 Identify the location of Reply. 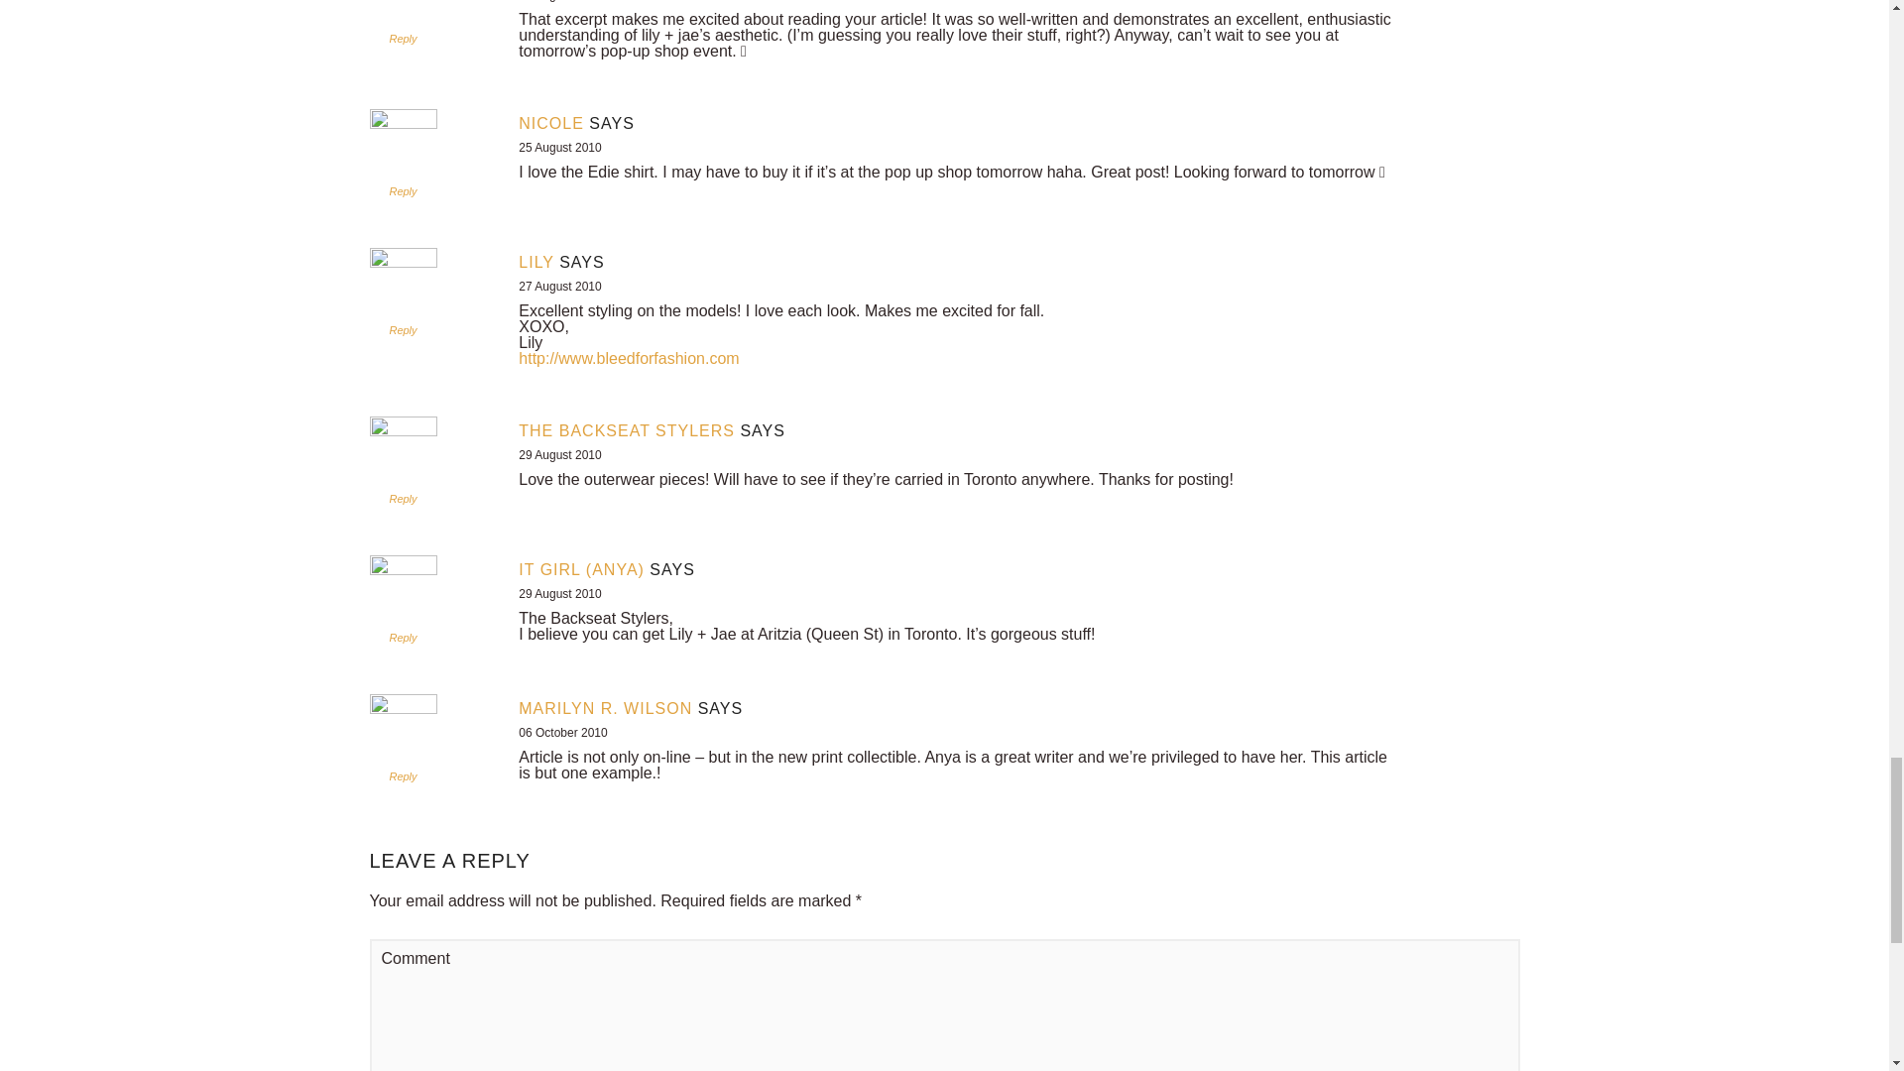
(403, 775).